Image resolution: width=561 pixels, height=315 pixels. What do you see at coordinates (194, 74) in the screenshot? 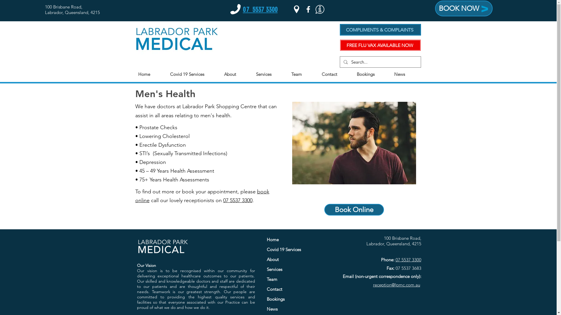
I see `Covid 19 Services` at bounding box center [194, 74].